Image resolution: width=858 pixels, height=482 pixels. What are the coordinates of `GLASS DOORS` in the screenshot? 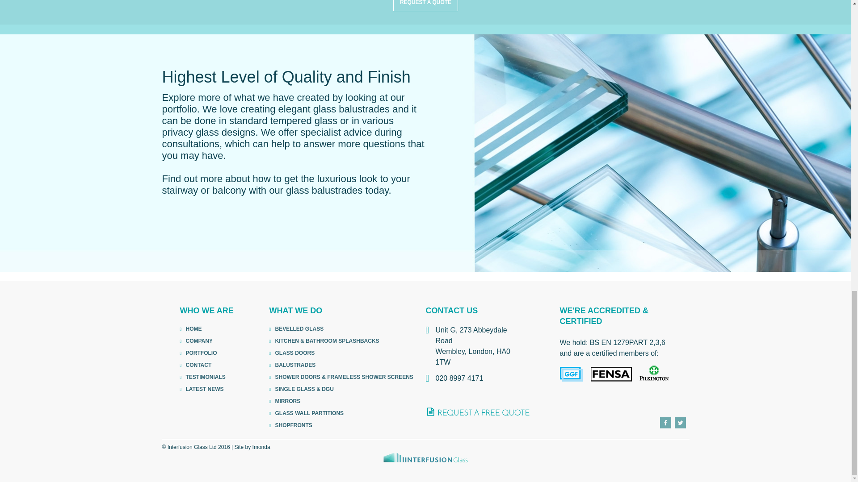 It's located at (342, 353).